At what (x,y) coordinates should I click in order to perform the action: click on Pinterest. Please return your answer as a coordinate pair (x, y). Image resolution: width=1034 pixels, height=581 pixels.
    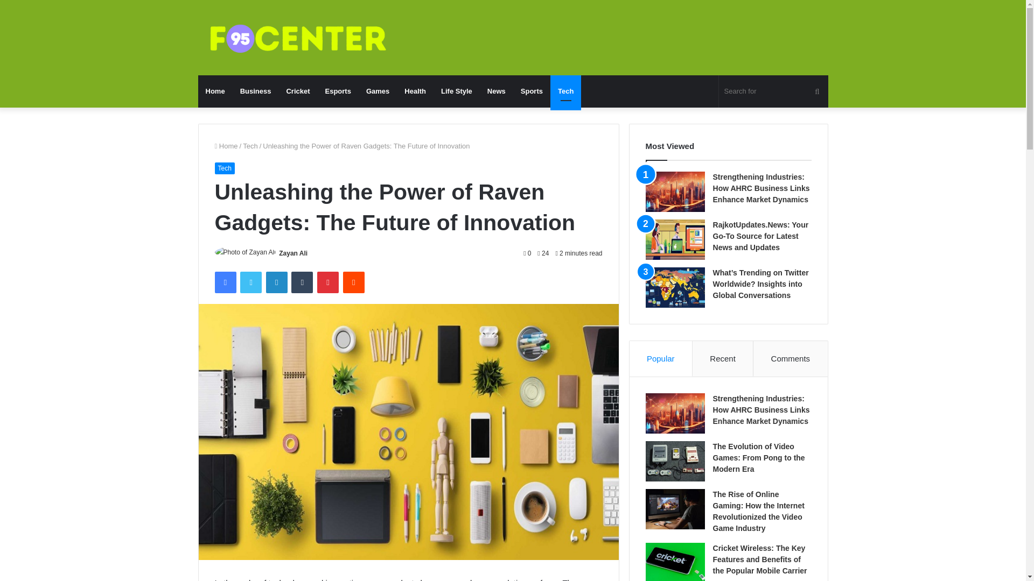
    Looking at the image, I should click on (328, 282).